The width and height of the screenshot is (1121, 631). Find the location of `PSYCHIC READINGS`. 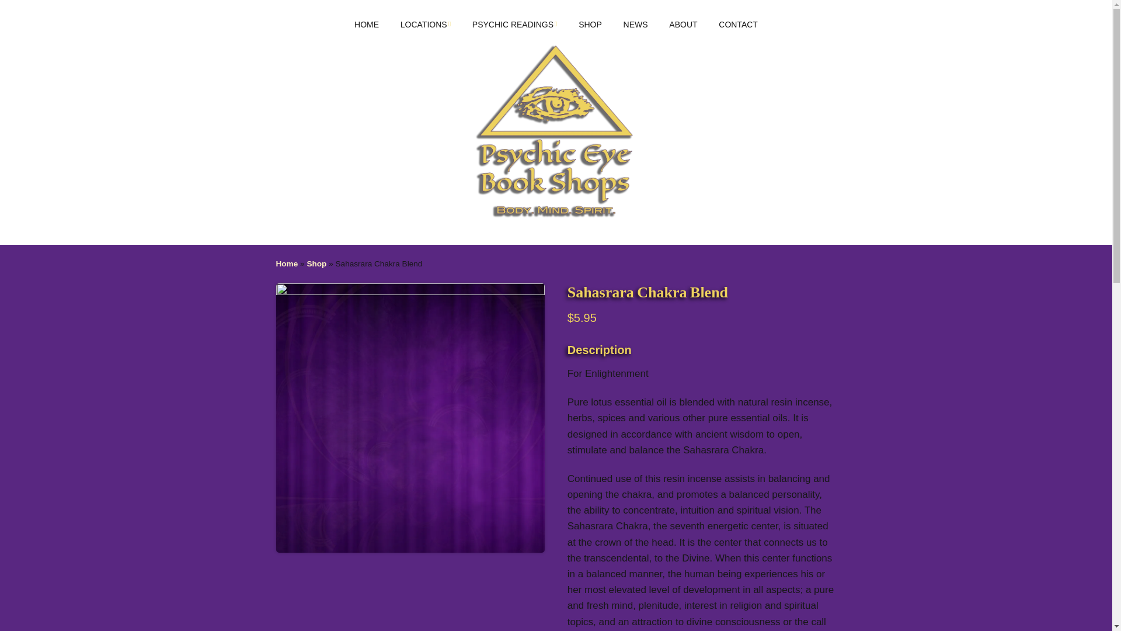

PSYCHIC READINGS is located at coordinates (515, 25).